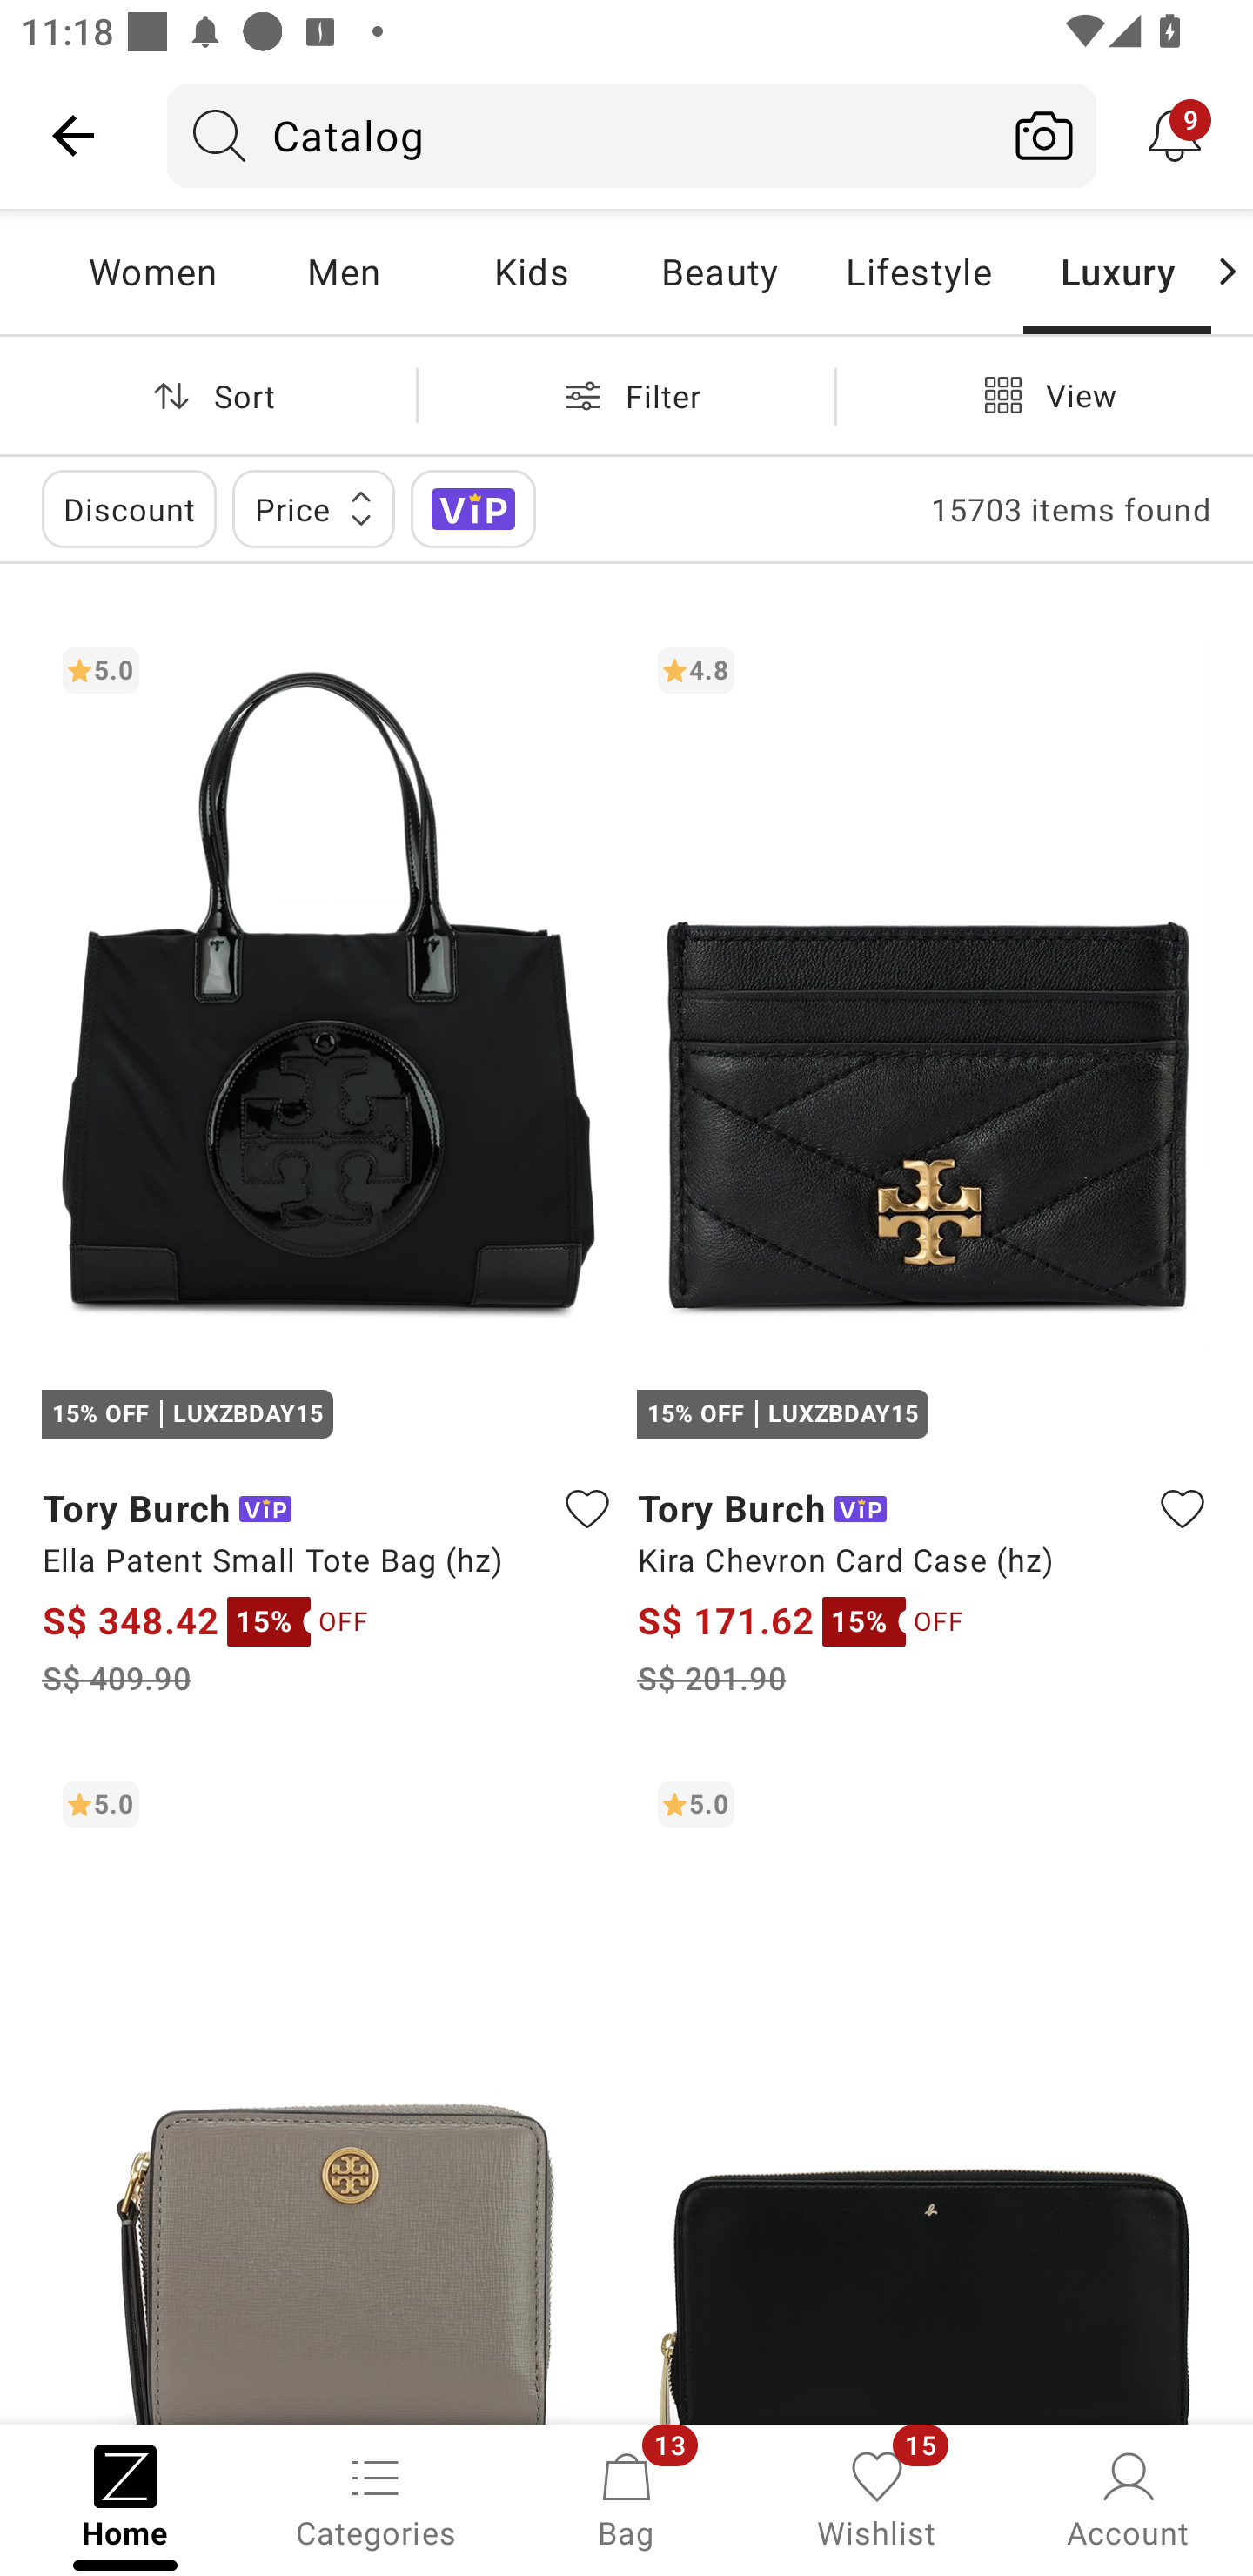  I want to click on View, so click(1044, 395).